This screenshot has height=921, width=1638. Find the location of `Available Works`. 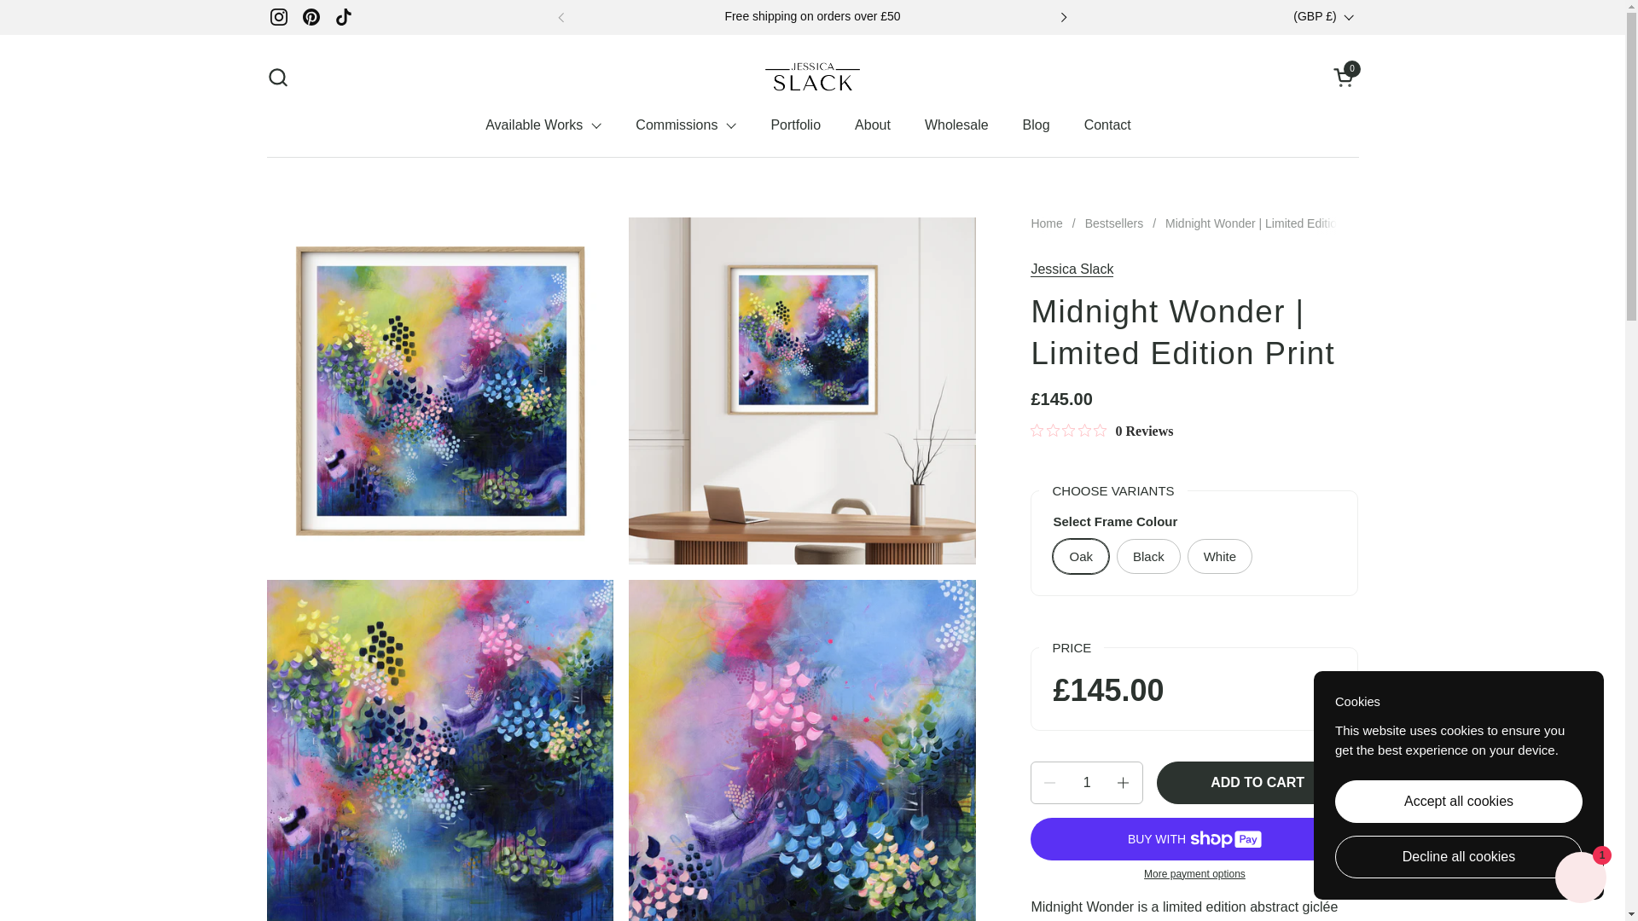

Available Works is located at coordinates (543, 125).